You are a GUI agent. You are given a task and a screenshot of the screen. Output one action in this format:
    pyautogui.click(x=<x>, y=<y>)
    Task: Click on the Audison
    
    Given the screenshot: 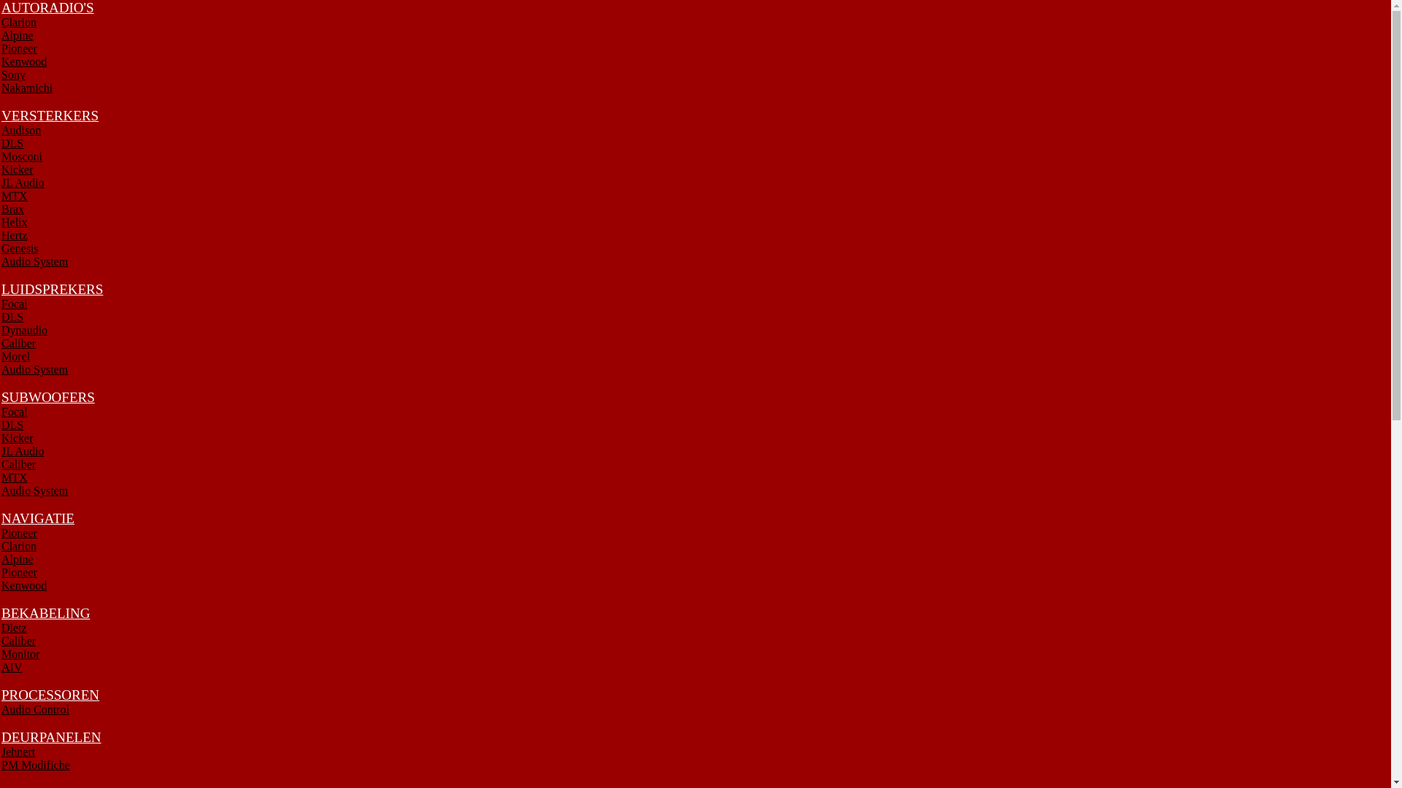 What is the action you would take?
    pyautogui.click(x=21, y=130)
    